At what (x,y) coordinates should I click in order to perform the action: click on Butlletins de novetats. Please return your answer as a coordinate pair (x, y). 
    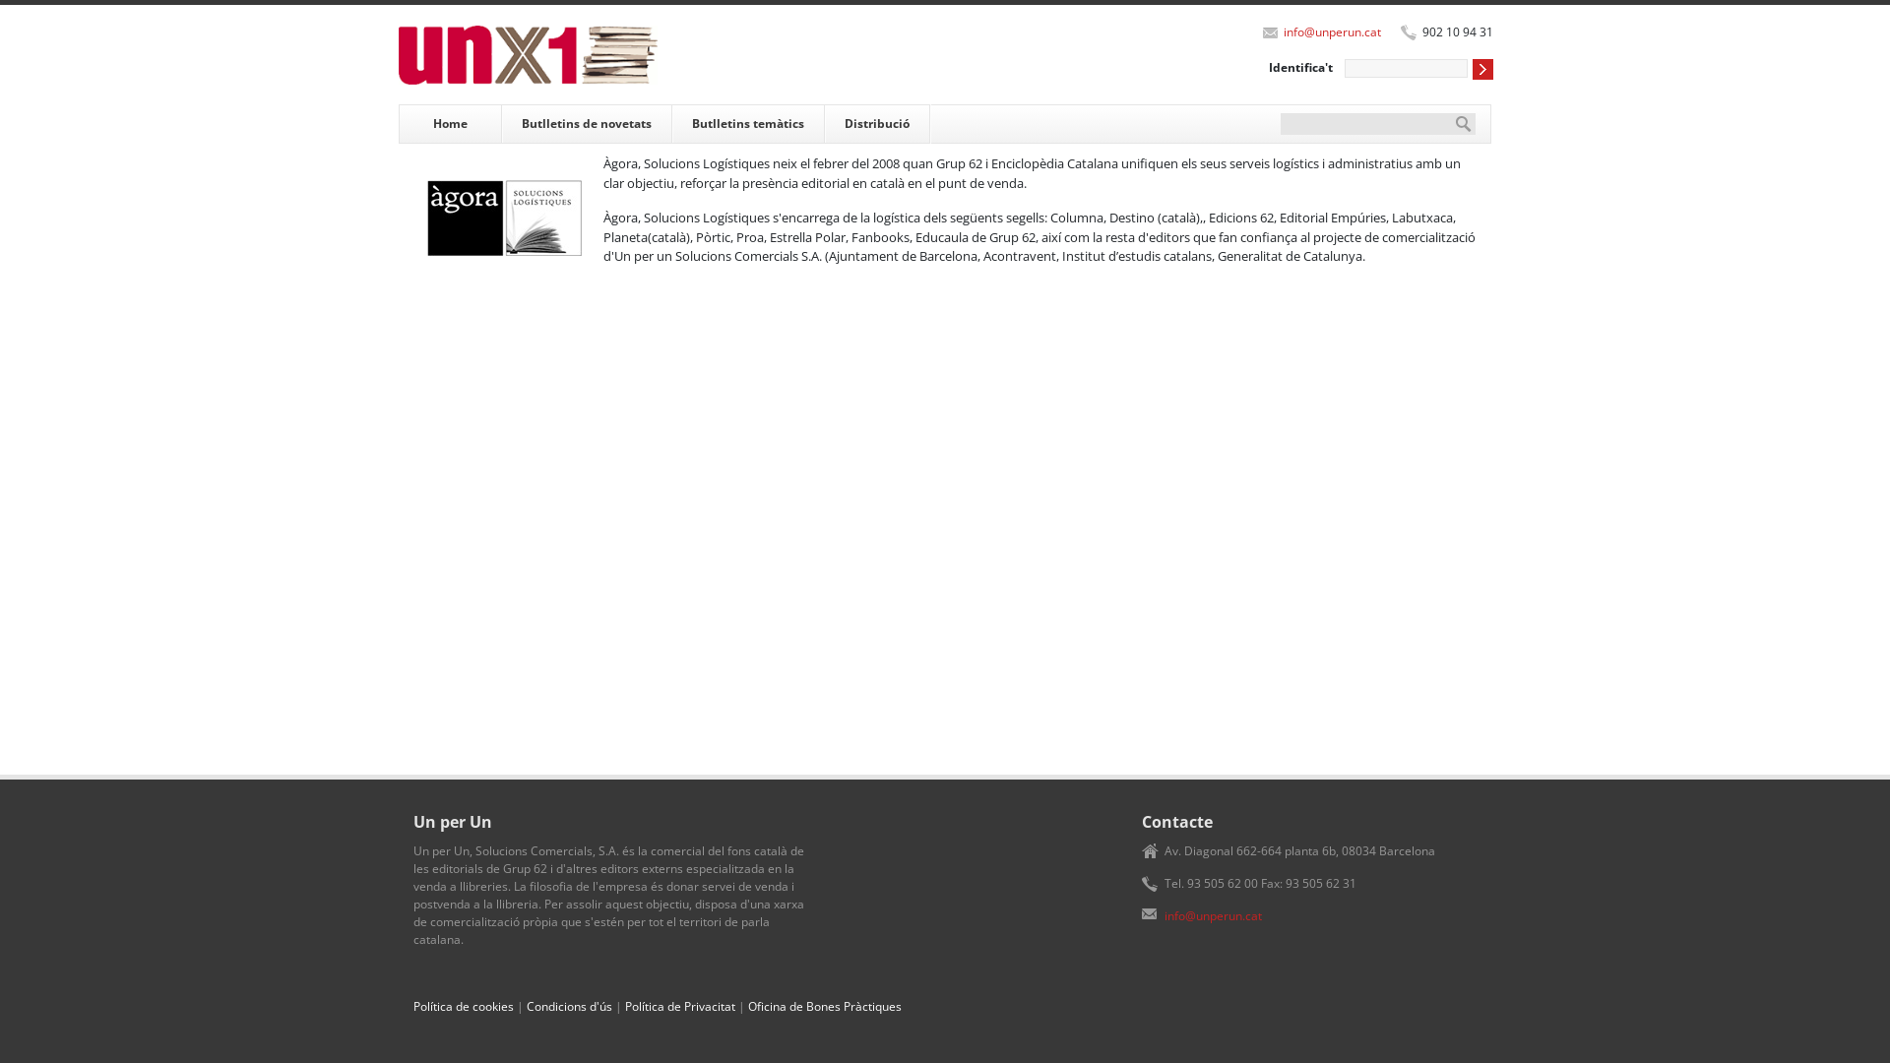
    Looking at the image, I should click on (587, 124).